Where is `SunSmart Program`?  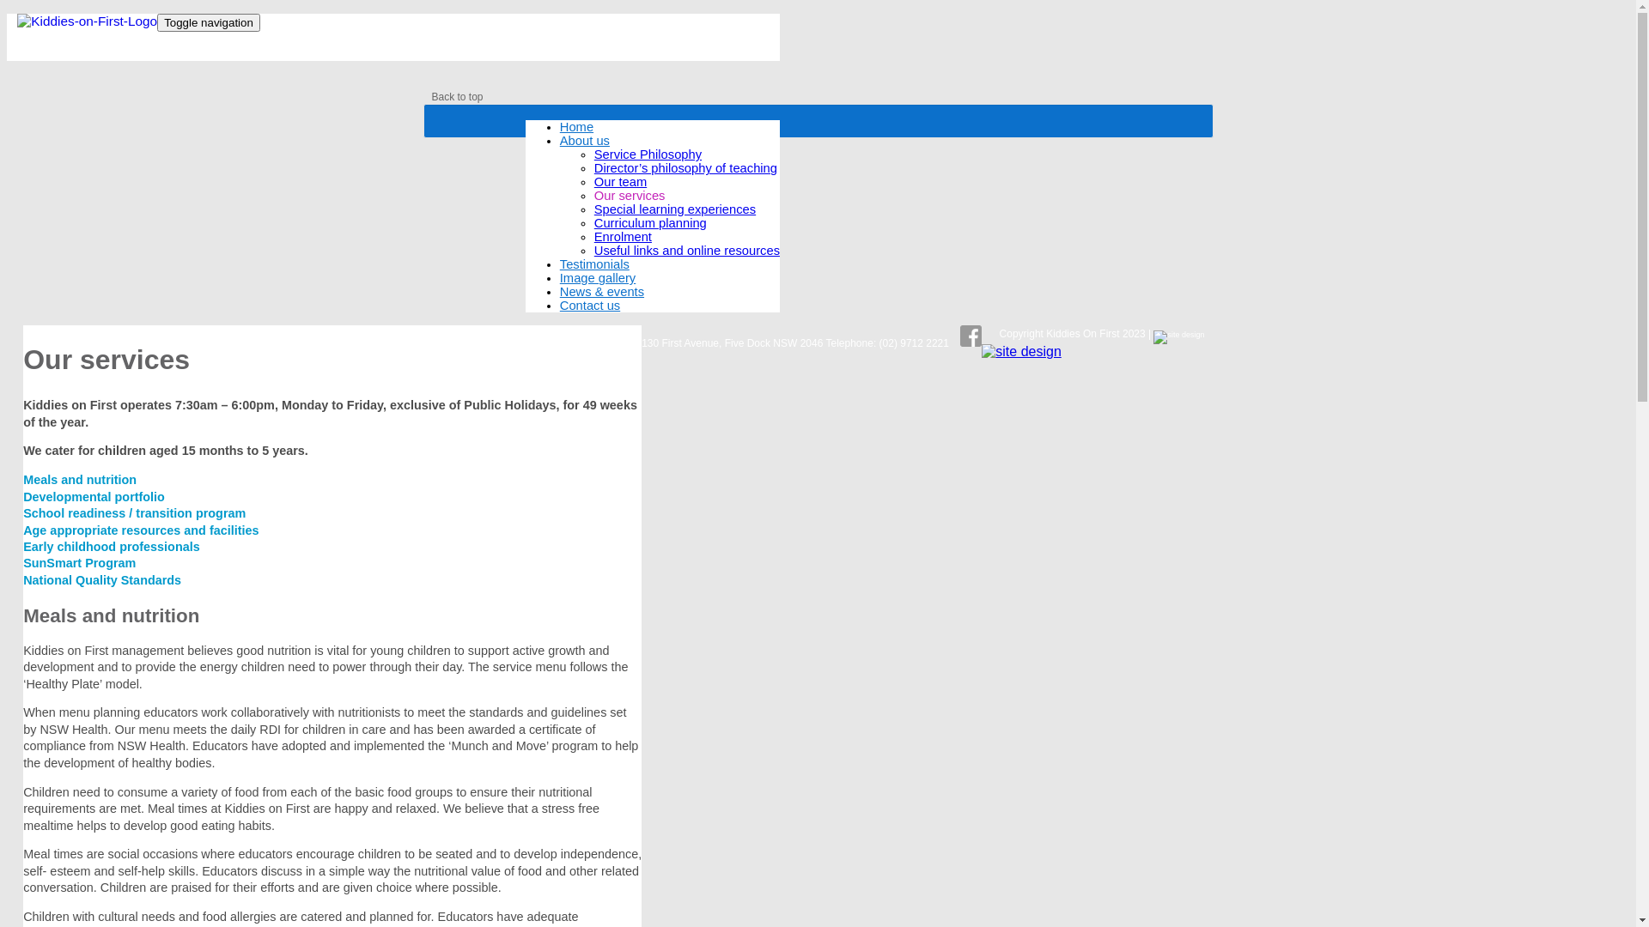 SunSmart Program is located at coordinates (79, 563).